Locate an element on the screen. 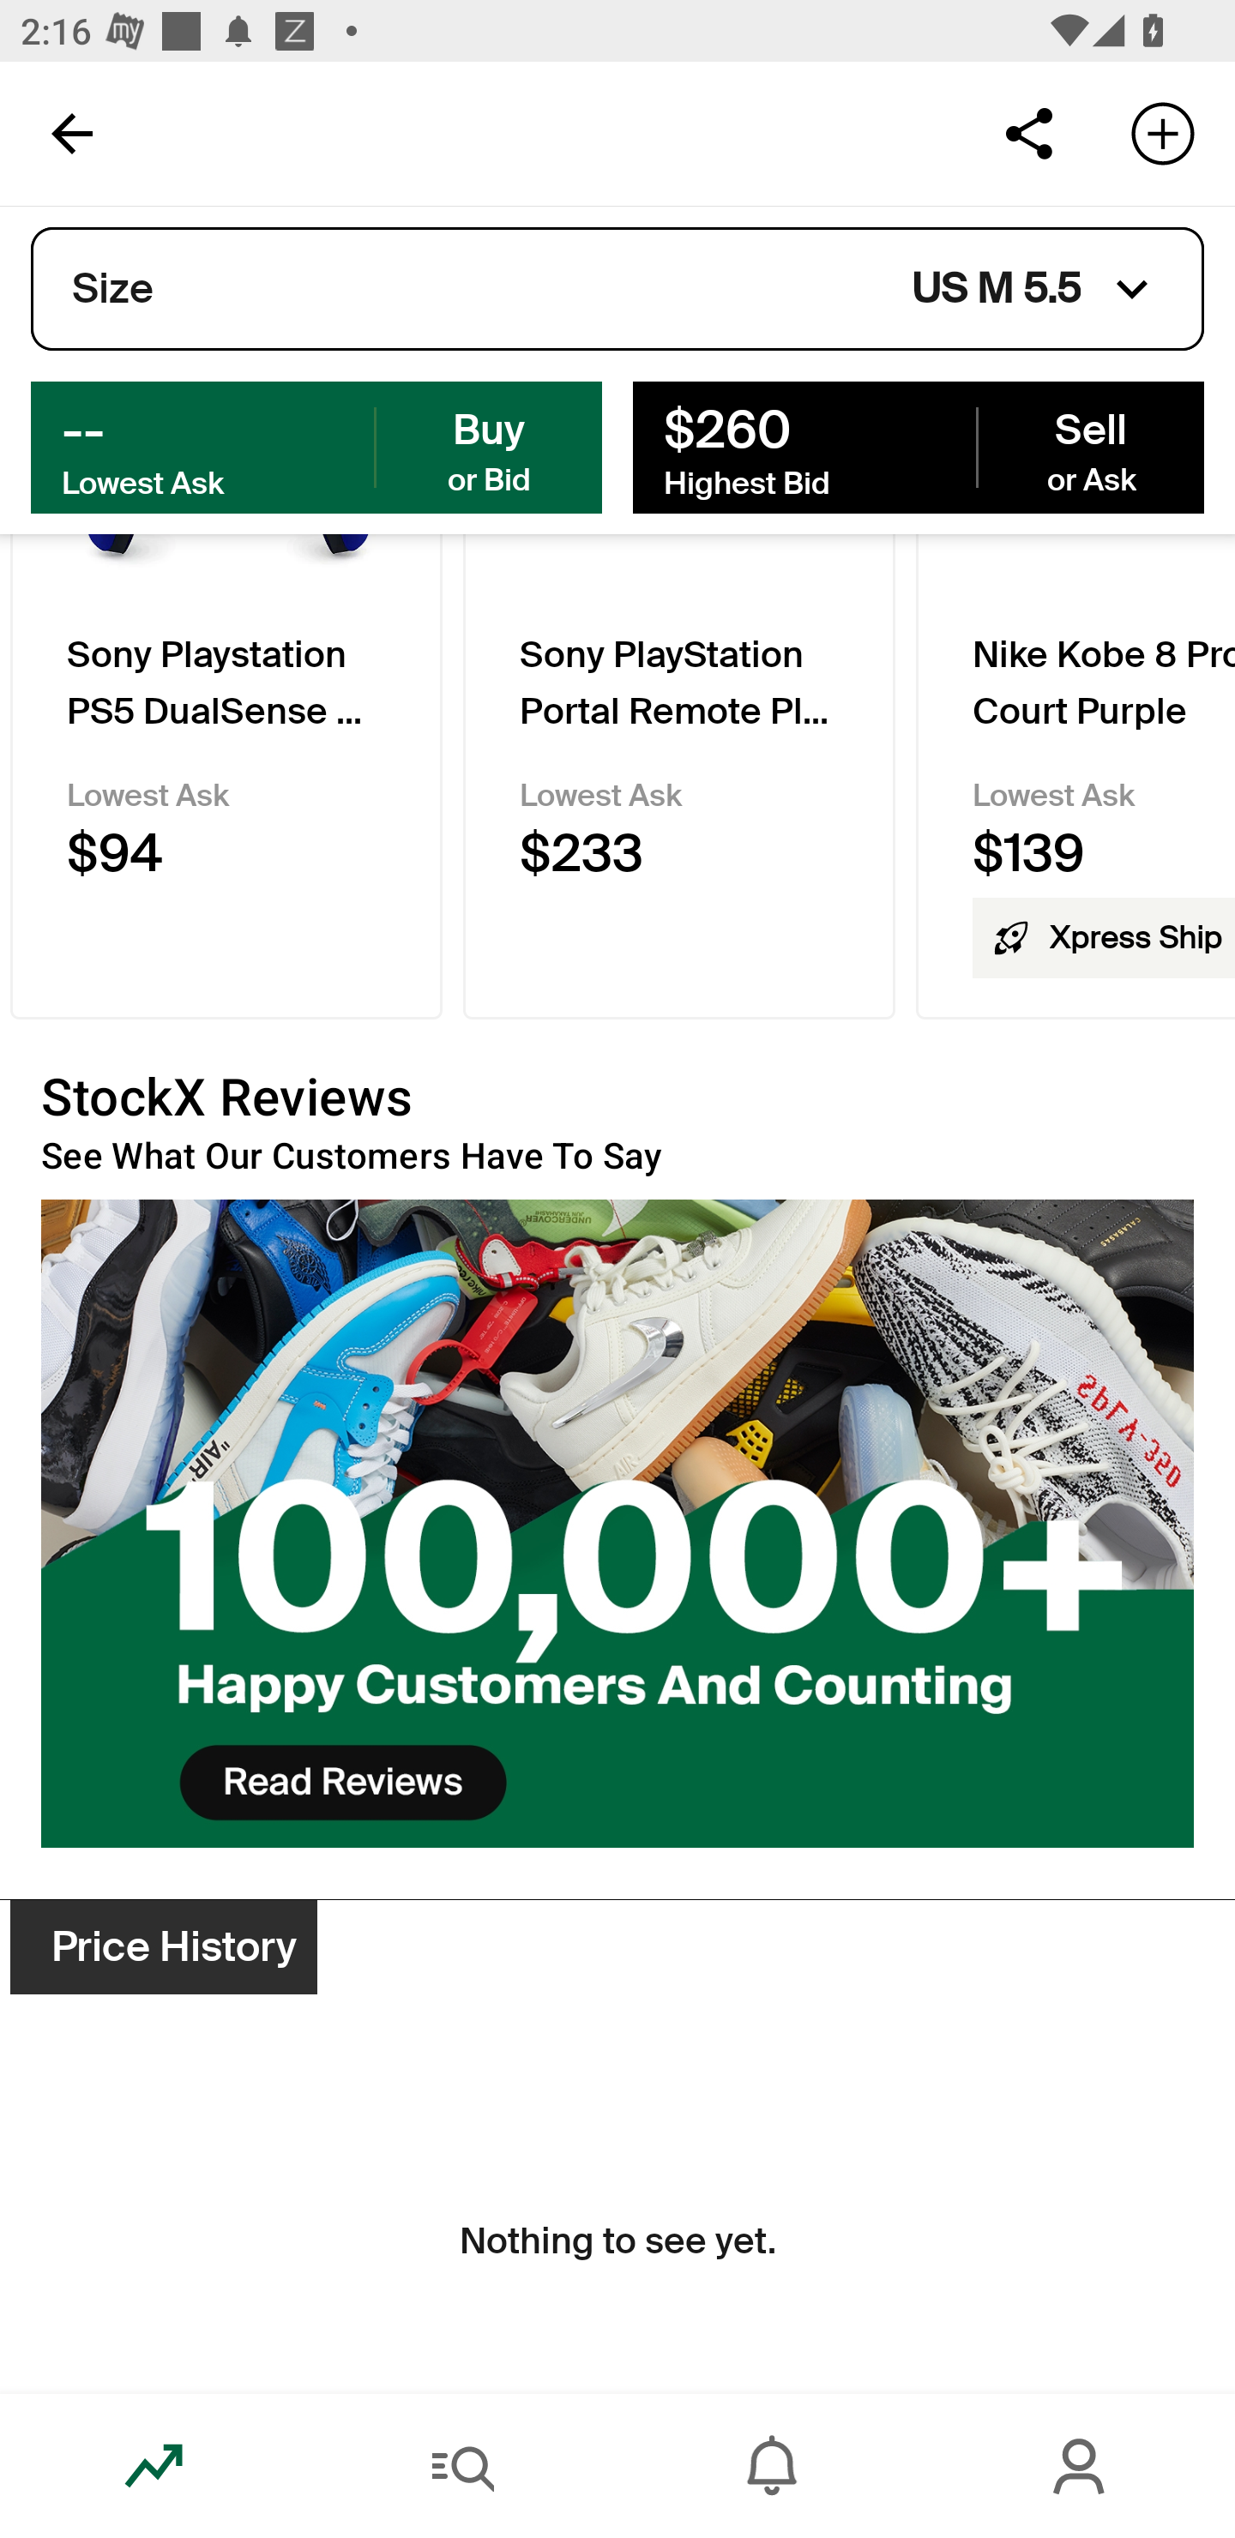 The image size is (1235, 2538). -- Buy Lowest Ask or Bid is located at coordinates (316, 446).